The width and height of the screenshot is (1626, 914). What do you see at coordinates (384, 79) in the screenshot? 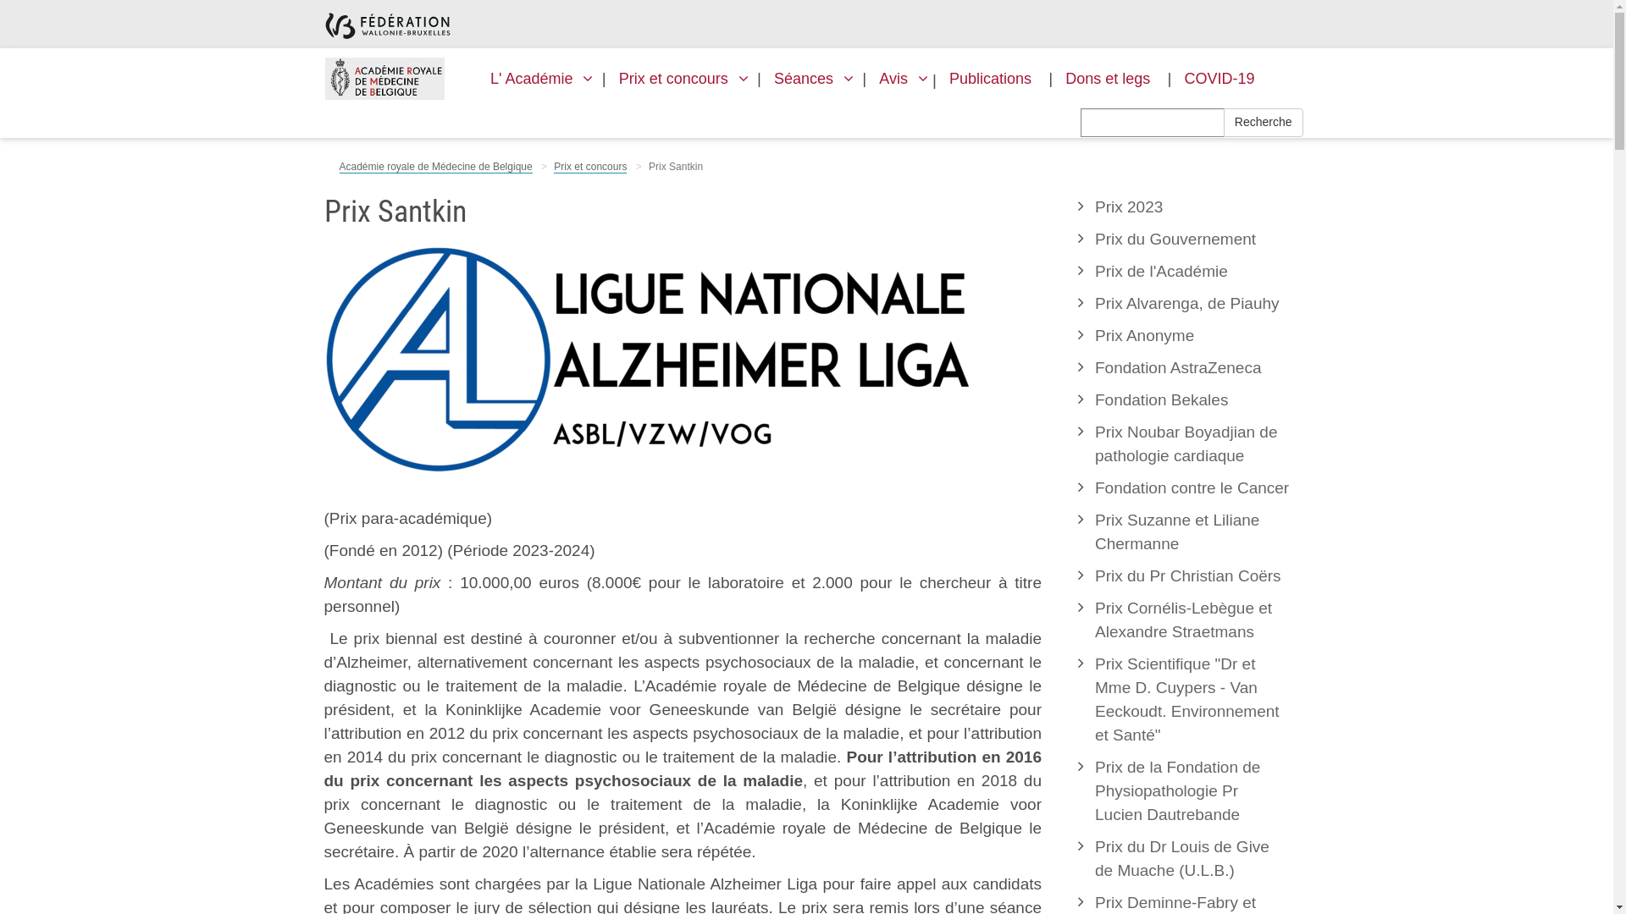
I see `ARMB` at bounding box center [384, 79].